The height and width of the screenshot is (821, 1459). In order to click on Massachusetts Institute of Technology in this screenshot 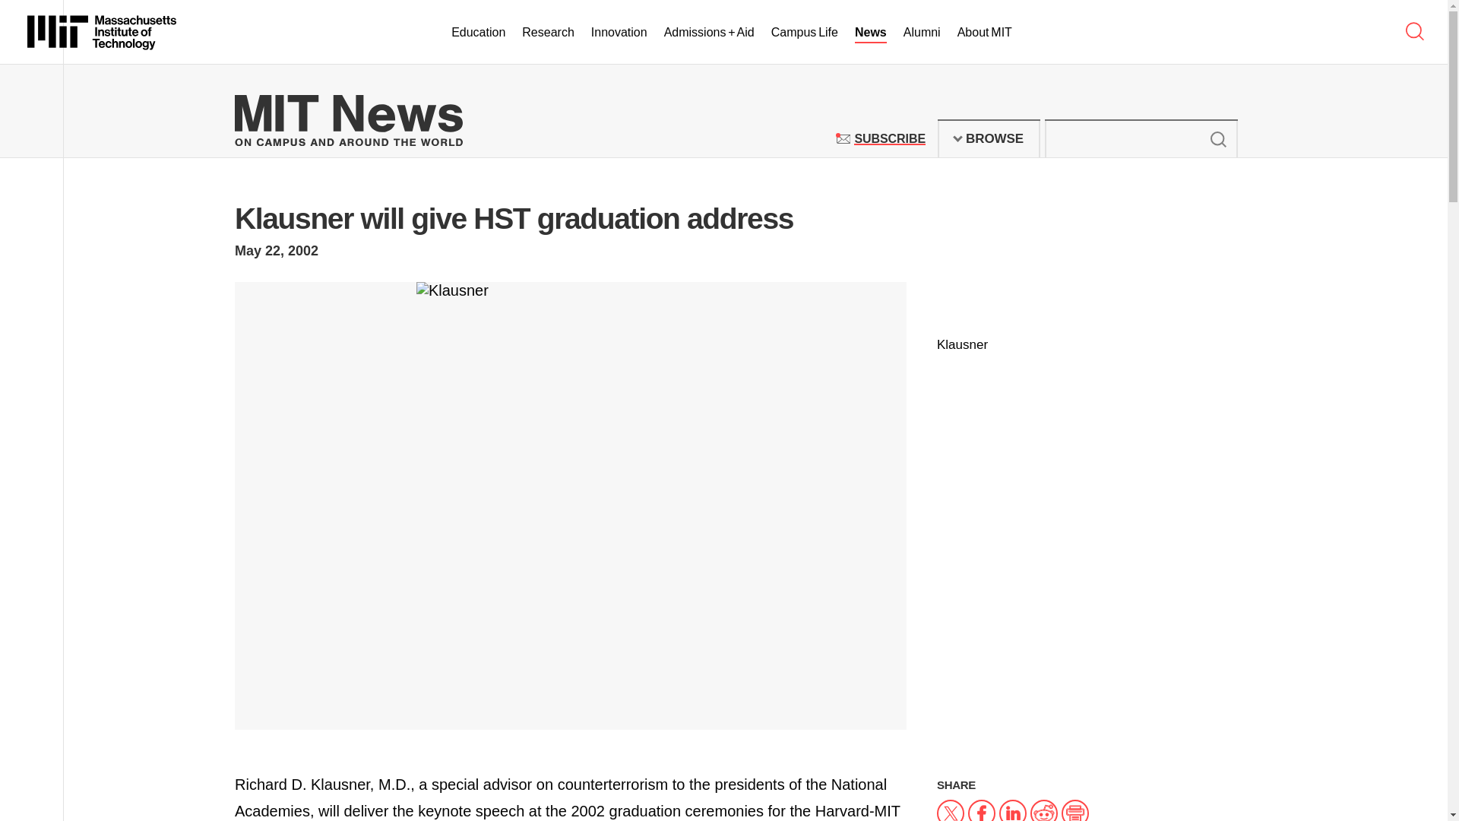, I will do `click(871, 33)`.